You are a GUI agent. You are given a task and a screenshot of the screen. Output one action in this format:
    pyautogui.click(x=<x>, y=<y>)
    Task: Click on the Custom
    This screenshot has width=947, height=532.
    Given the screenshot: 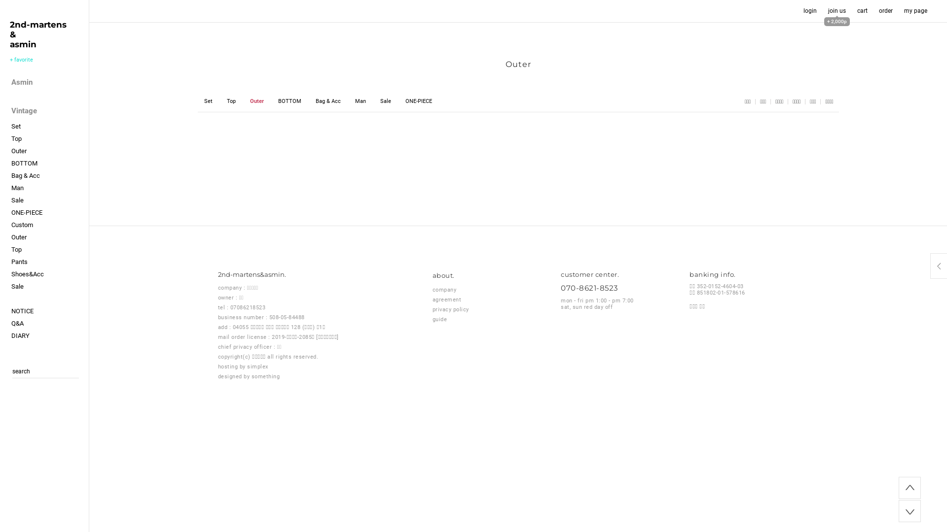 What is the action you would take?
    pyautogui.click(x=50, y=225)
    